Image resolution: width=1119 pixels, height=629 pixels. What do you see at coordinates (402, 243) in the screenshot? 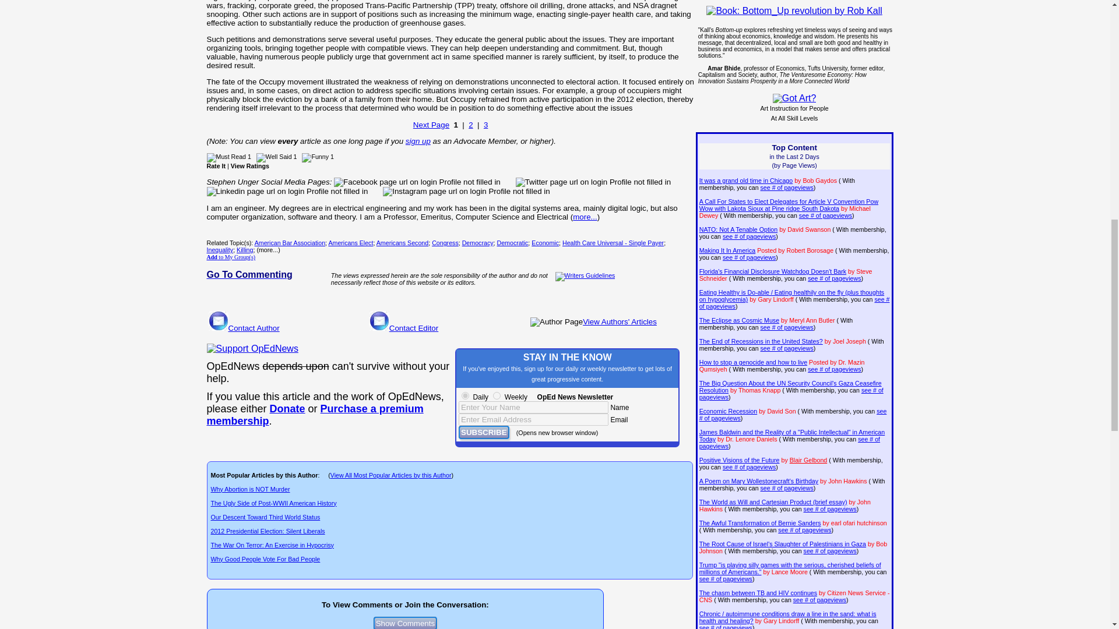
I see `Americans Second` at bounding box center [402, 243].